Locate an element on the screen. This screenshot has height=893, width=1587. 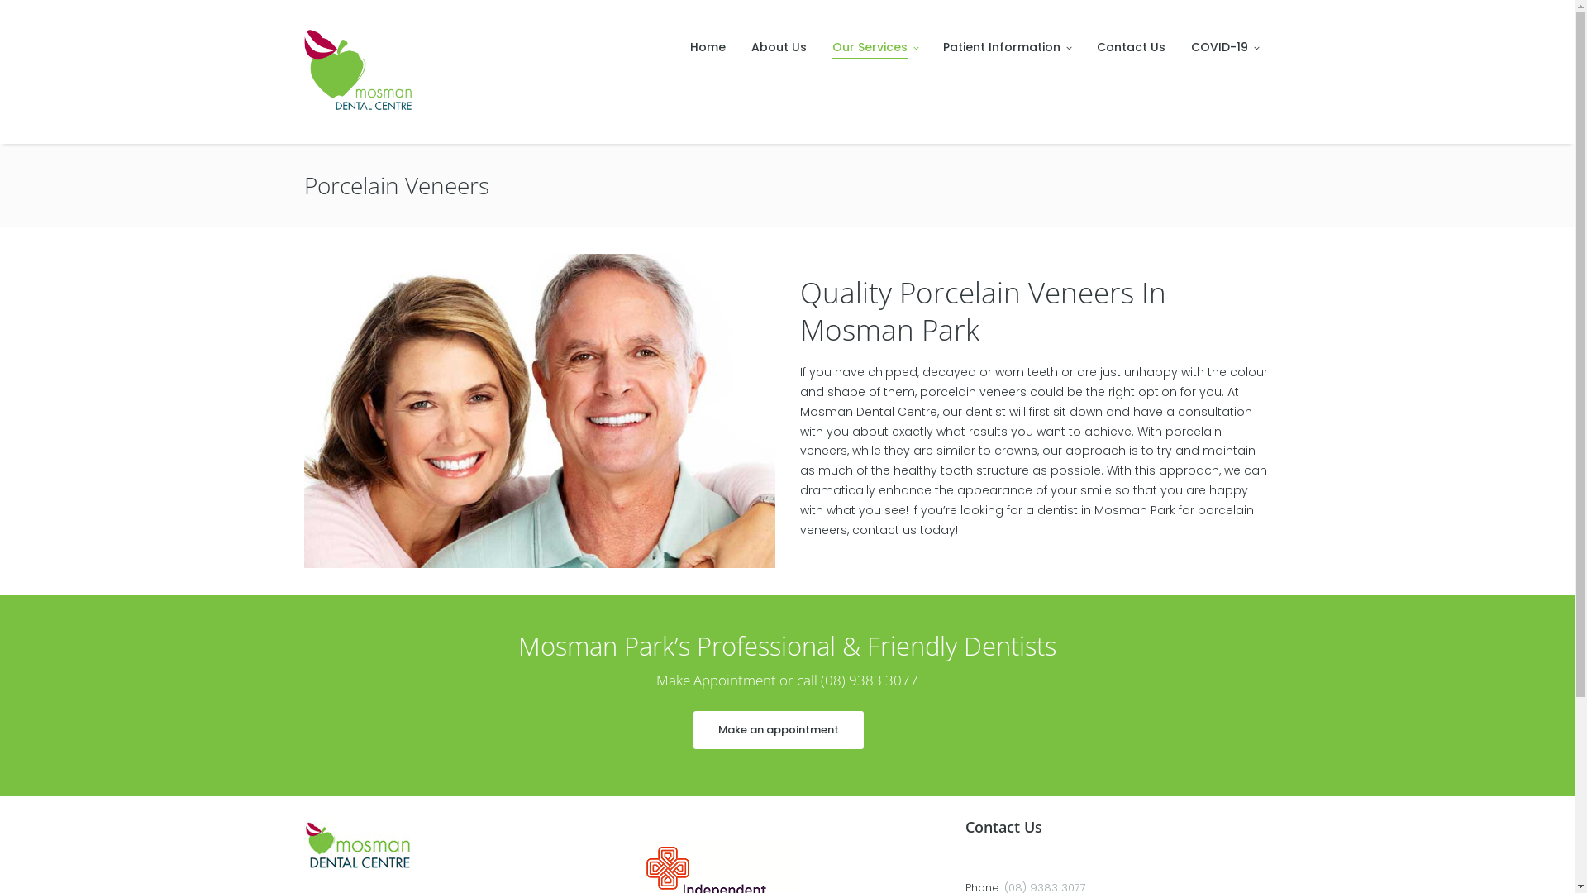
Our Services is located at coordinates (875, 47).